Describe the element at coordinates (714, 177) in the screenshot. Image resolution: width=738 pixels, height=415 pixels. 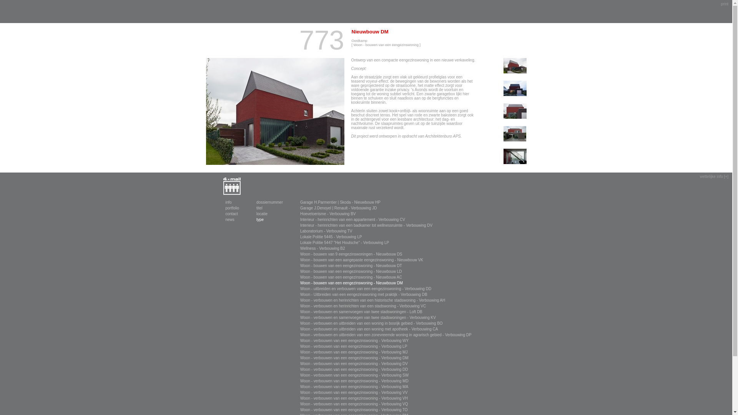
I see `wettelijke info [+]` at that location.